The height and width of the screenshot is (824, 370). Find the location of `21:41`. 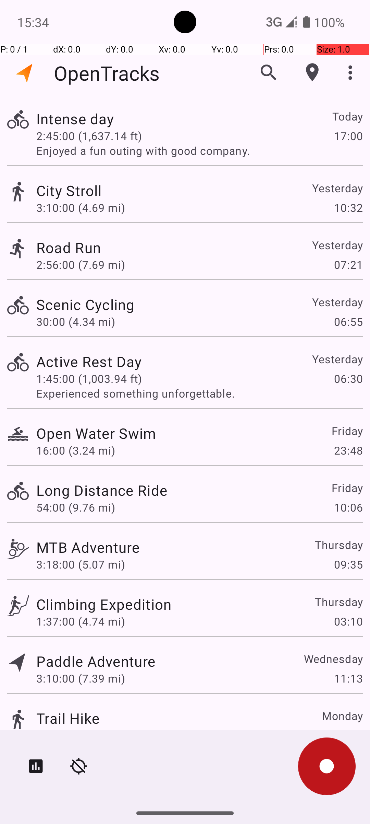

21:41 is located at coordinates (348, 735).